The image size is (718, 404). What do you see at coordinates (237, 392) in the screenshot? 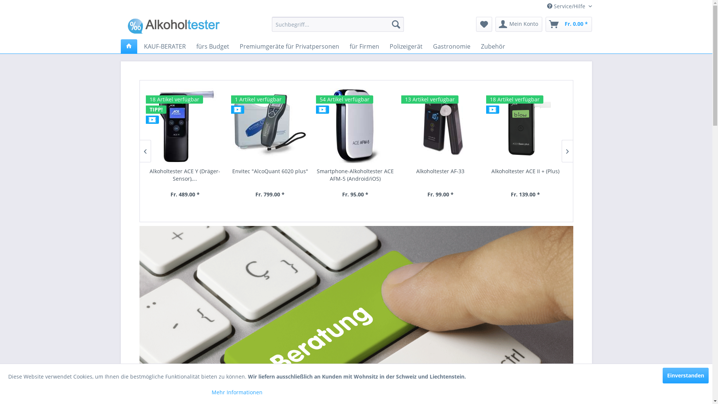
I see `Mehr Informationen` at bounding box center [237, 392].